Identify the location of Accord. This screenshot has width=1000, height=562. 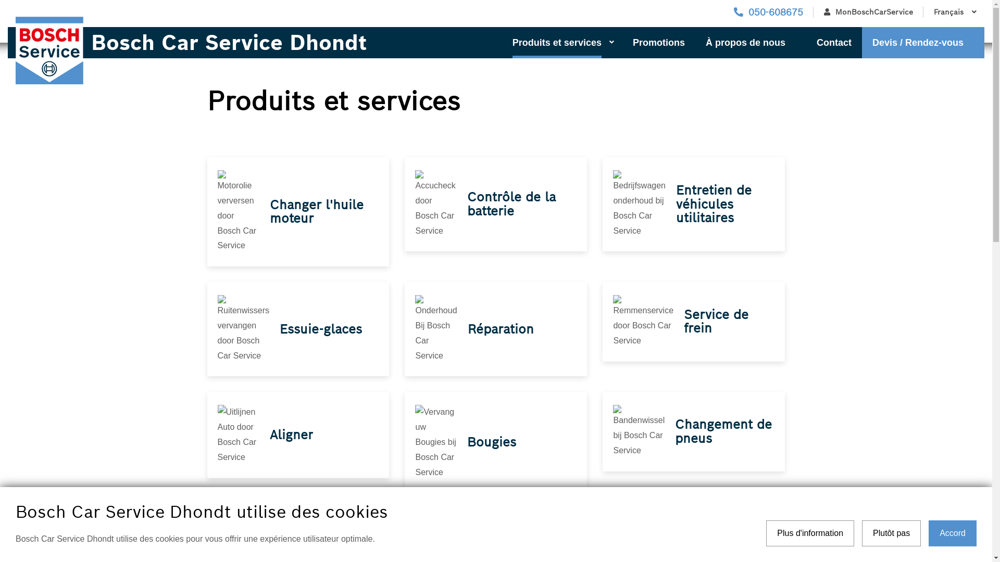
(953, 533).